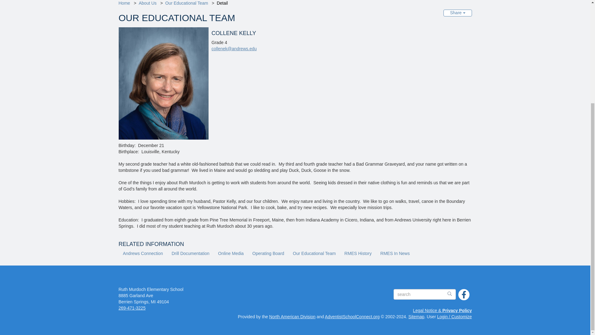 The height and width of the screenshot is (335, 595). Describe the element at coordinates (231, 254) in the screenshot. I see `Online Media` at that location.